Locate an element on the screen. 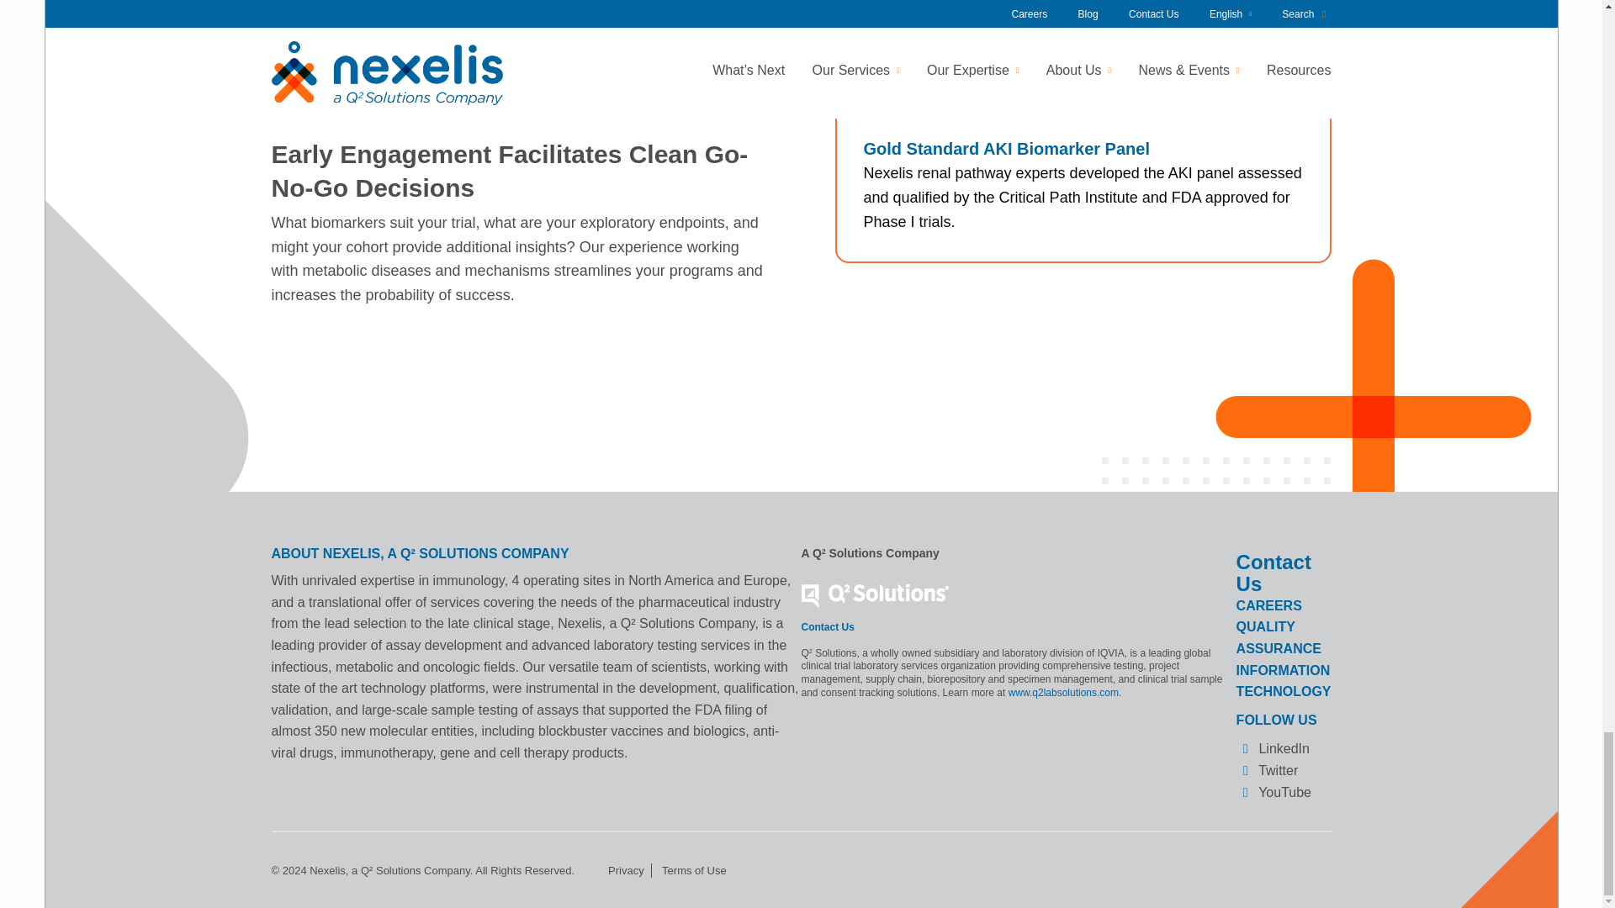 This screenshot has width=1615, height=908. Q2 Solutions Logo is located at coordinates (875, 595).